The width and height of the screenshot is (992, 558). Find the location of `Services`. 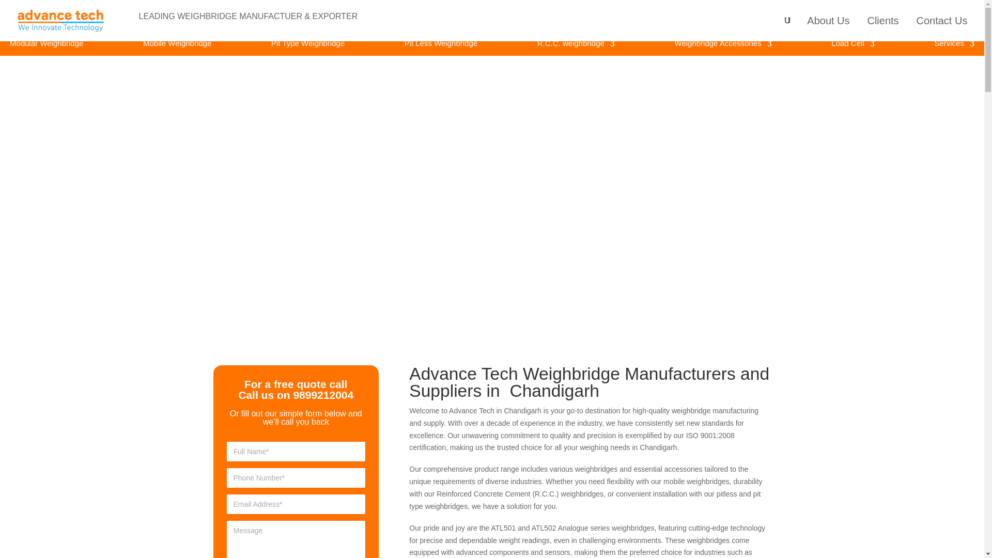

Services is located at coordinates (954, 43).